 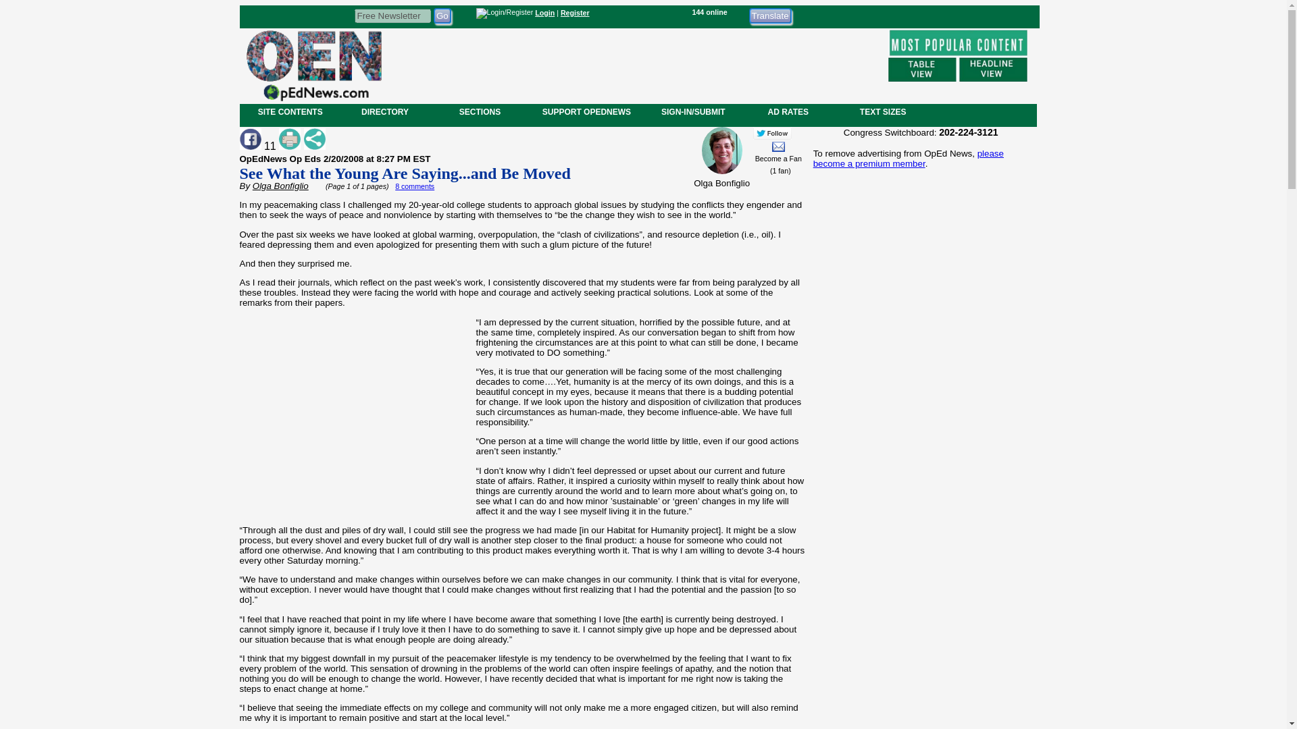 I want to click on SITE CONTENTS, so click(x=290, y=111).